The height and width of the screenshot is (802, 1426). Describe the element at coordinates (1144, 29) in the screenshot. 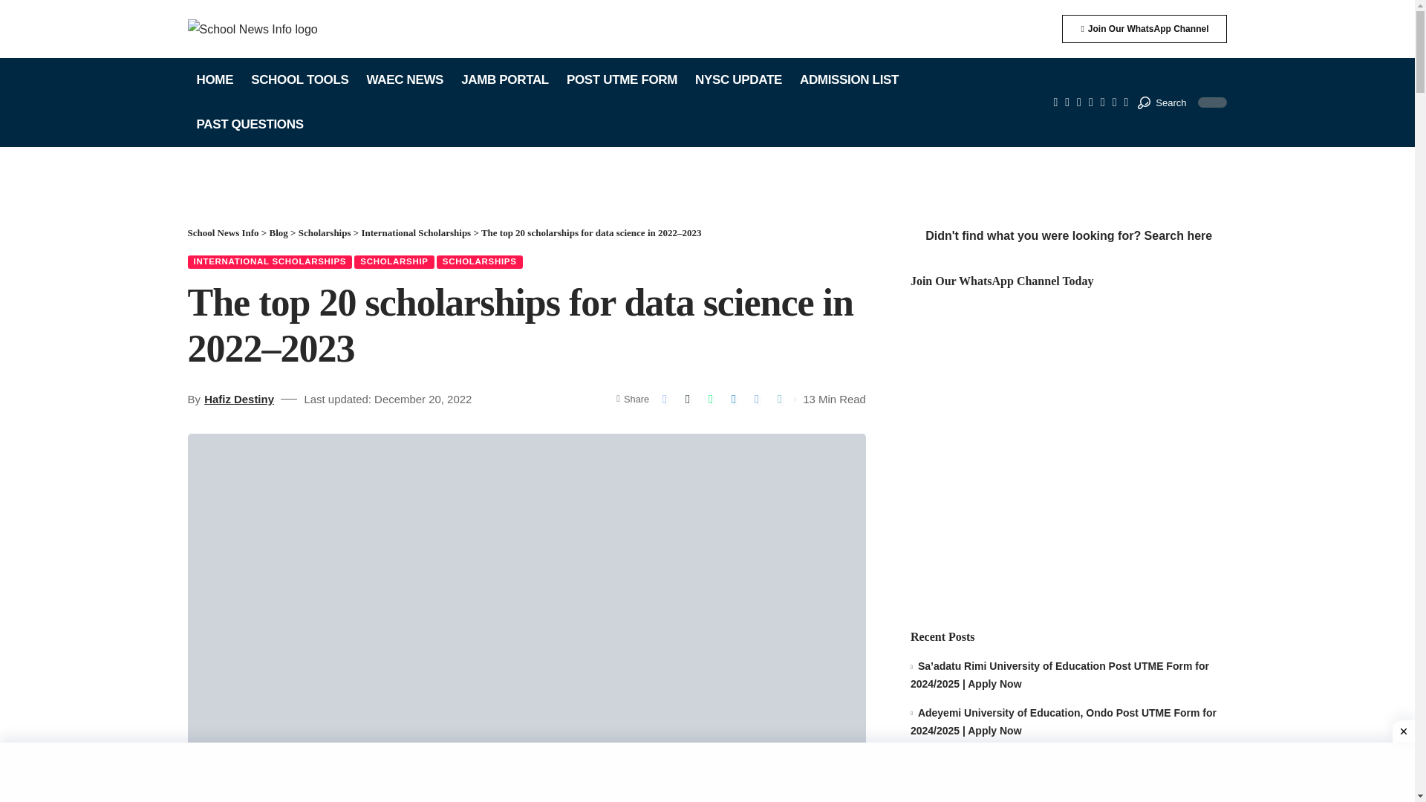

I see `Join Our WhatsApp Channel` at that location.